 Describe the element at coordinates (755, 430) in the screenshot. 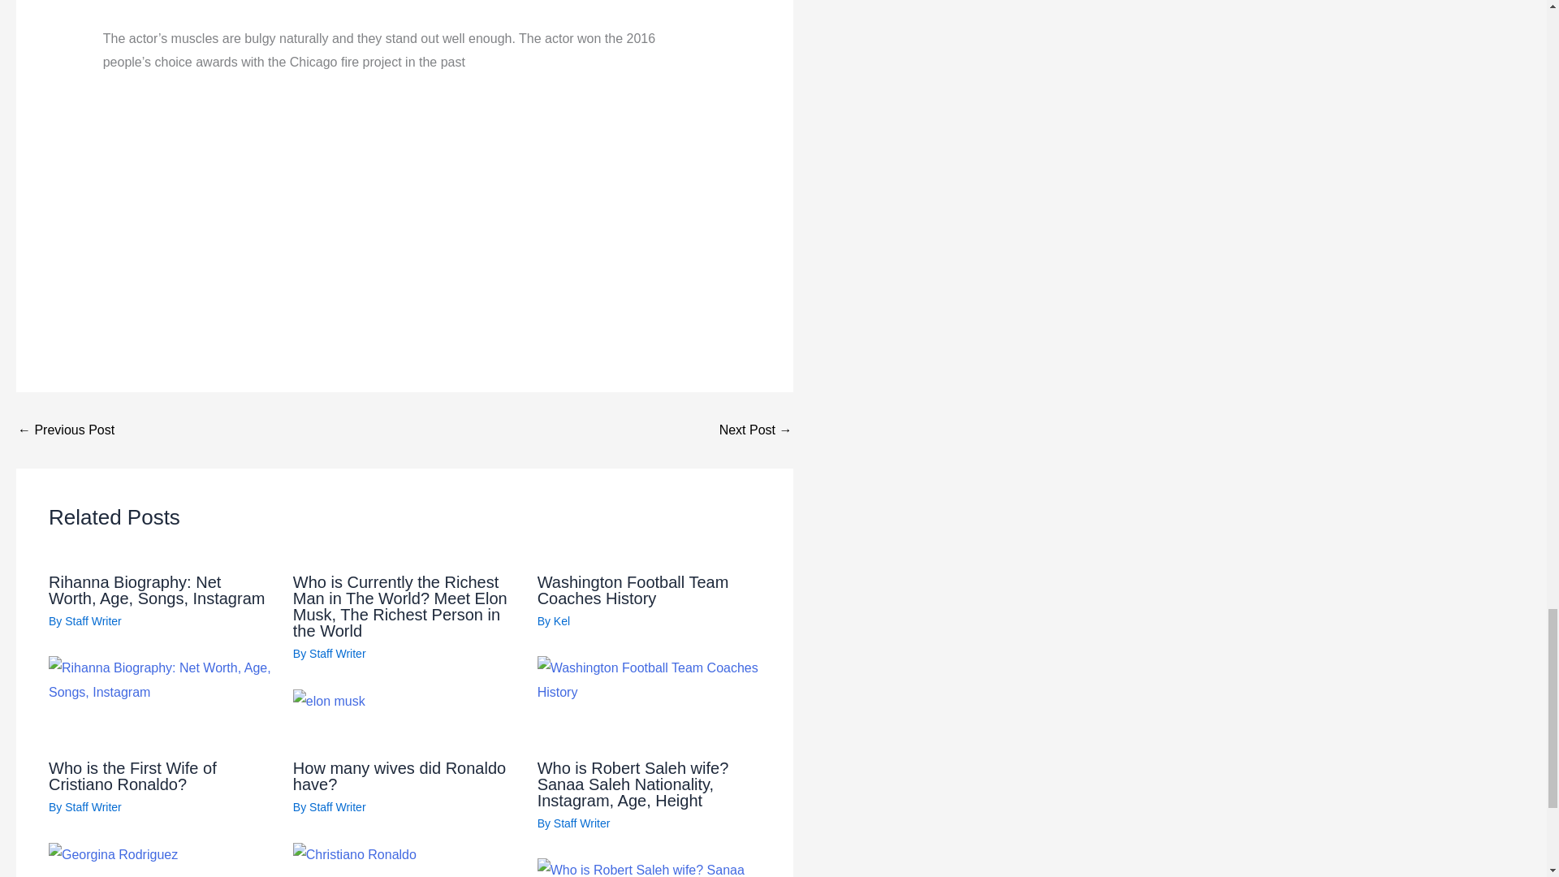

I see `Cristiano Ronaldo Height: How Tall is Cristiano Ronaldo?` at that location.